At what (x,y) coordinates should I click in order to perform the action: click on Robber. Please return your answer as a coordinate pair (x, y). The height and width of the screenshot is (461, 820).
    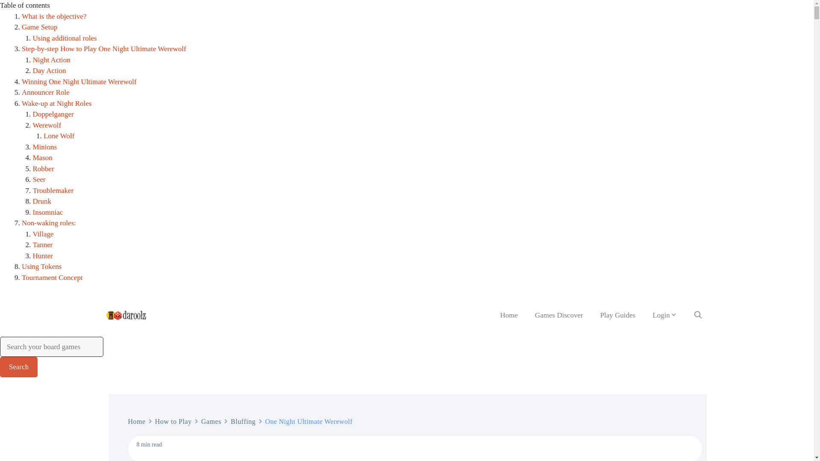
    Looking at the image, I should click on (43, 169).